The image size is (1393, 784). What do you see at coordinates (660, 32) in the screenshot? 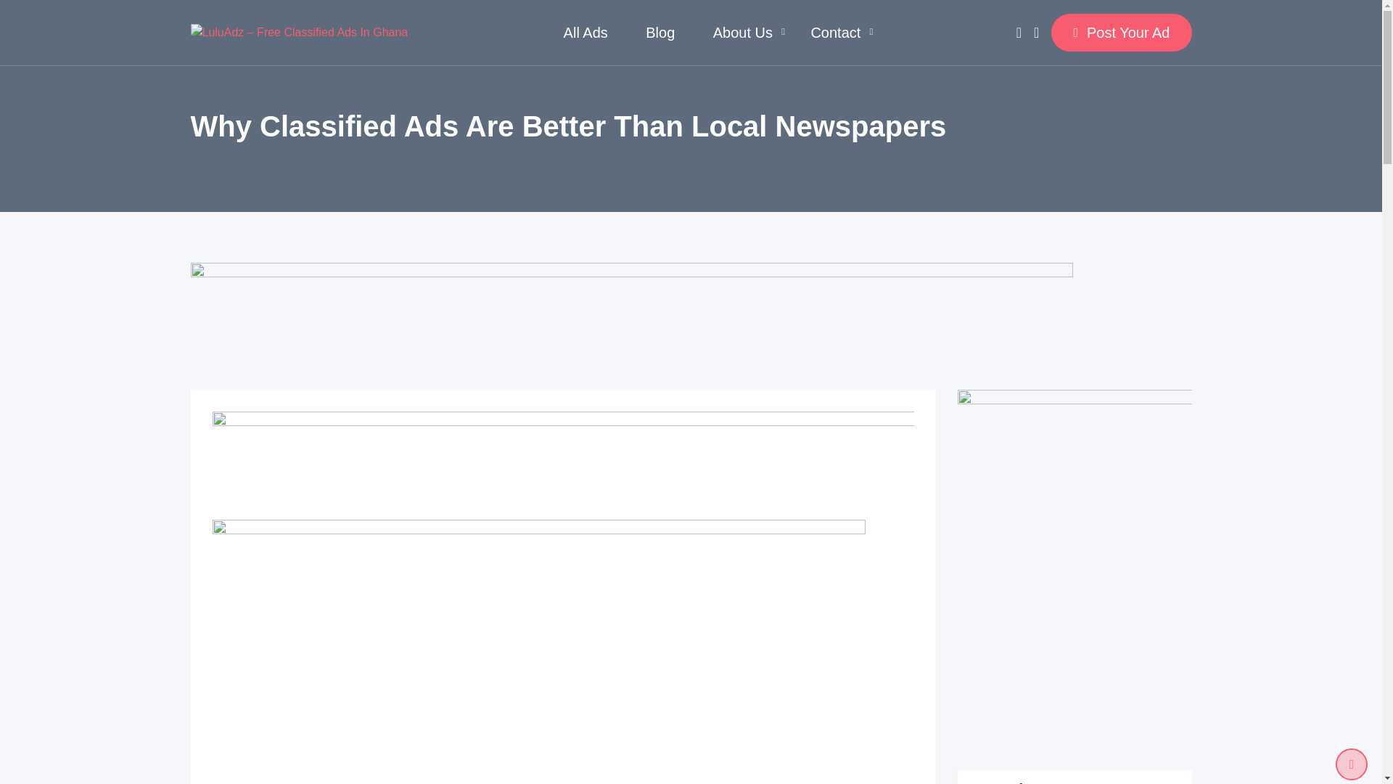
I see `Blog` at bounding box center [660, 32].